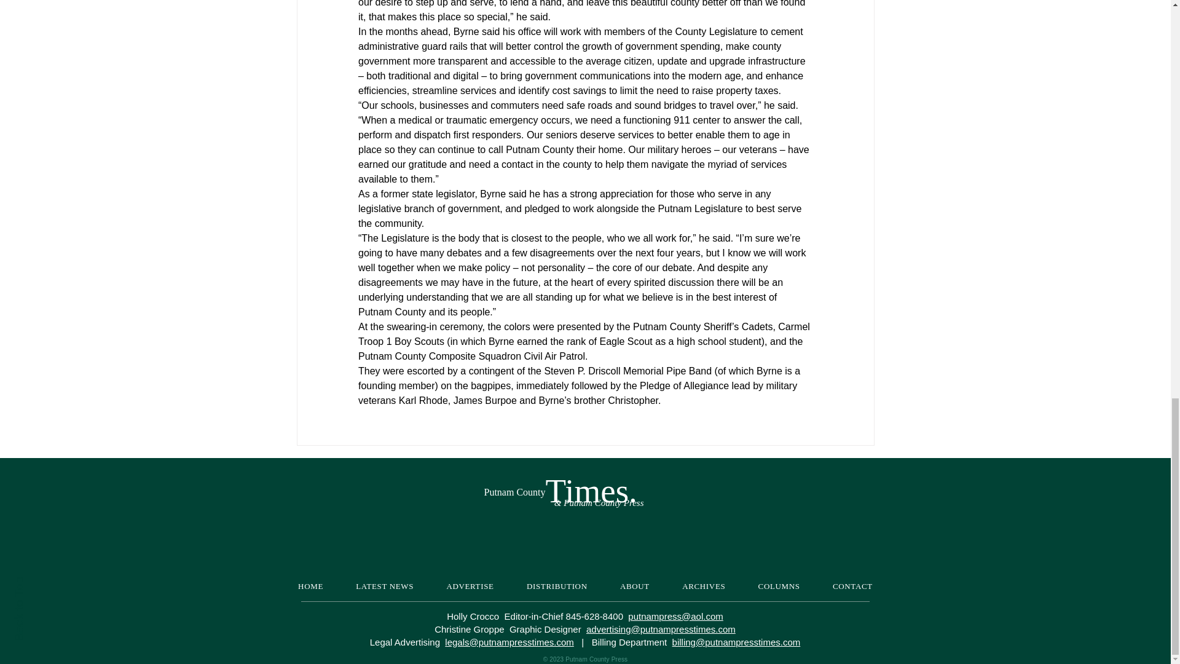 This screenshot has height=664, width=1180. What do you see at coordinates (385, 587) in the screenshot?
I see `LATEST NEWS` at bounding box center [385, 587].